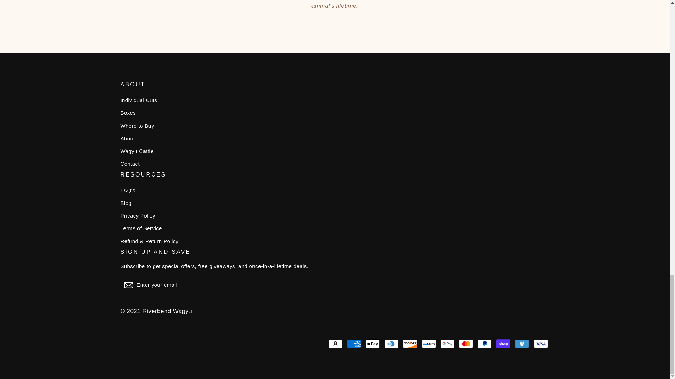  I want to click on Meta Pay, so click(429, 344).